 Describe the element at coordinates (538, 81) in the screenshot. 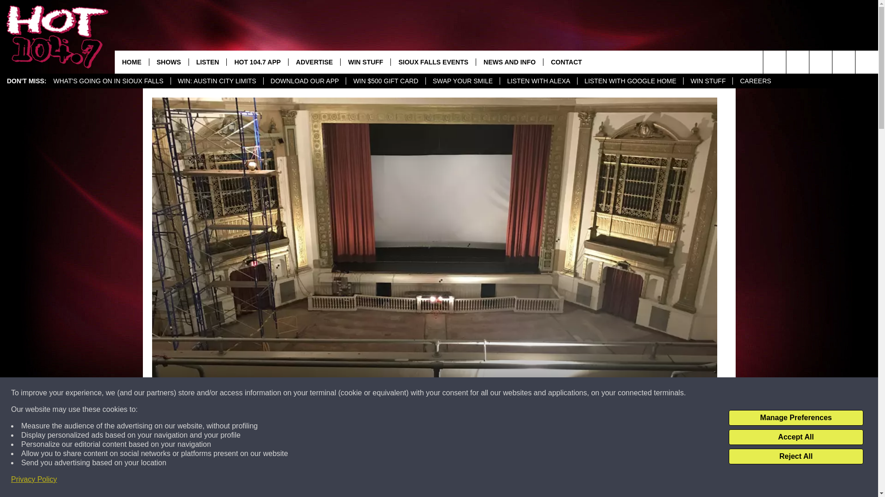

I see `LISTEN WITH ALEXA` at that location.